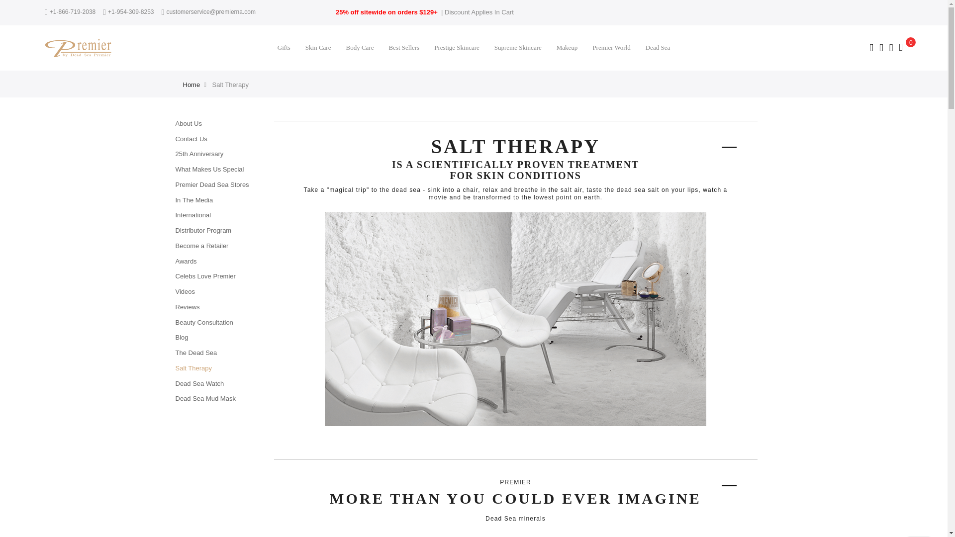 The height and width of the screenshot is (537, 955). Describe the element at coordinates (359, 42) in the screenshot. I see `Body Care` at that location.